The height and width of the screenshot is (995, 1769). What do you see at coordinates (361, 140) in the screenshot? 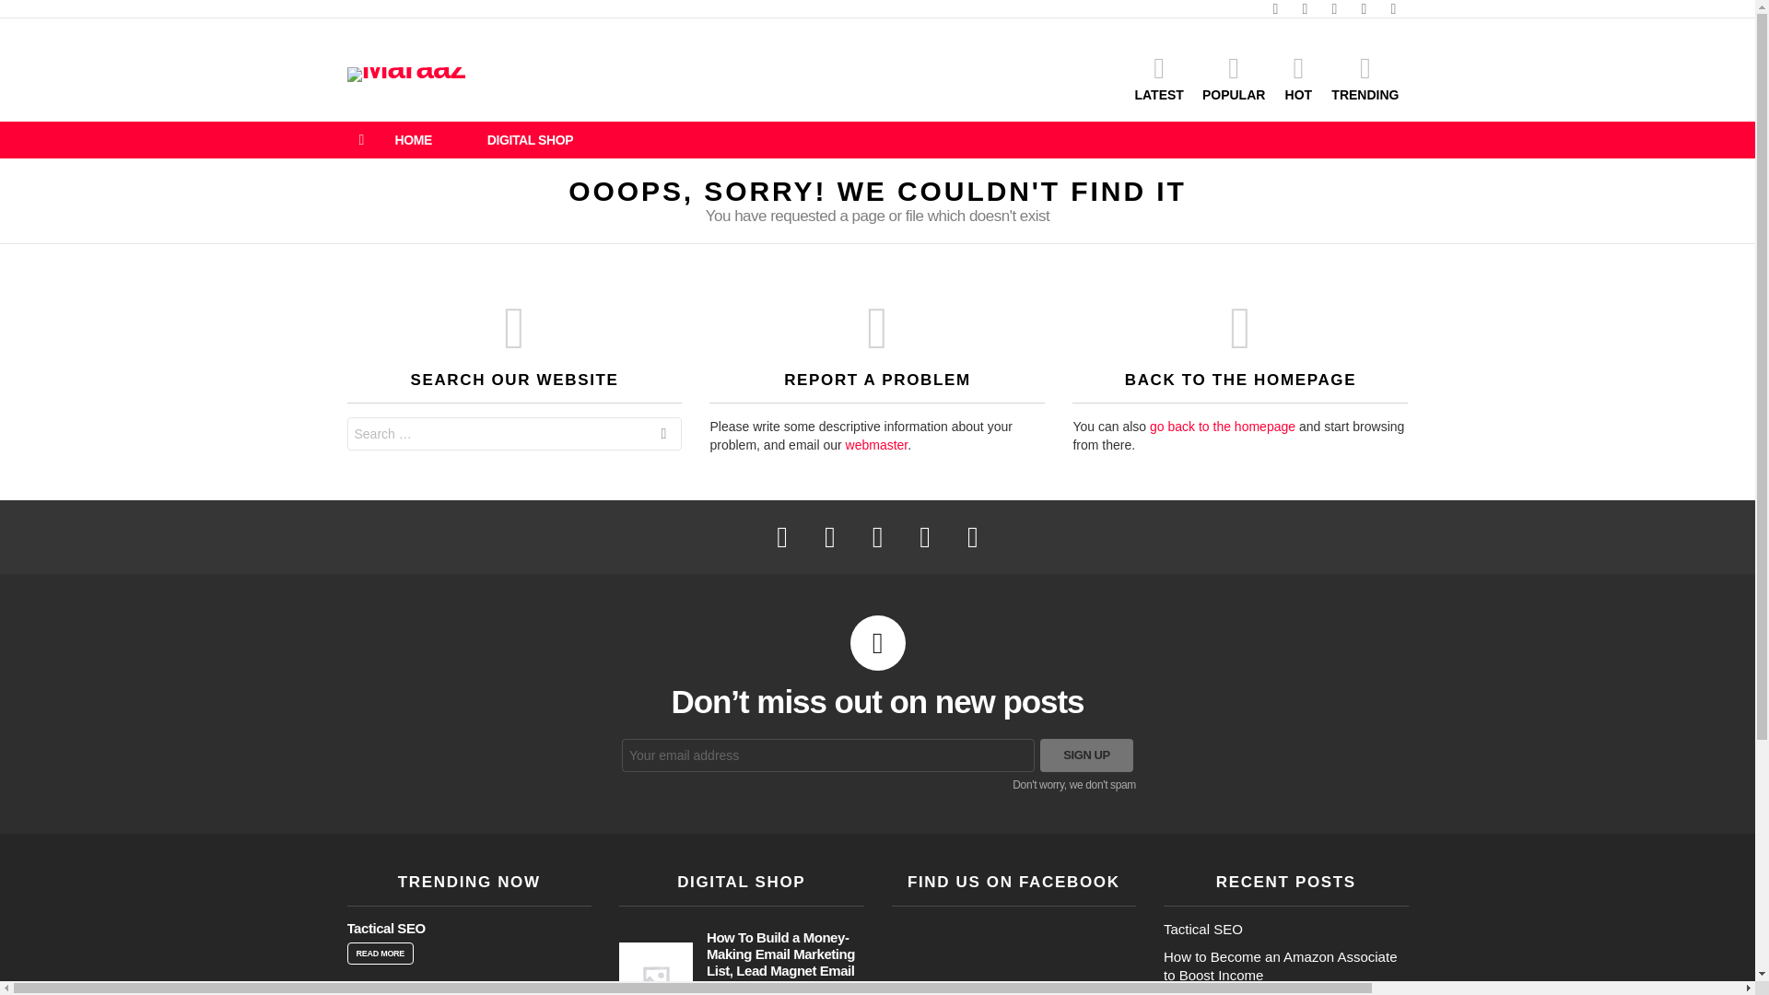
I see `Menu` at bounding box center [361, 140].